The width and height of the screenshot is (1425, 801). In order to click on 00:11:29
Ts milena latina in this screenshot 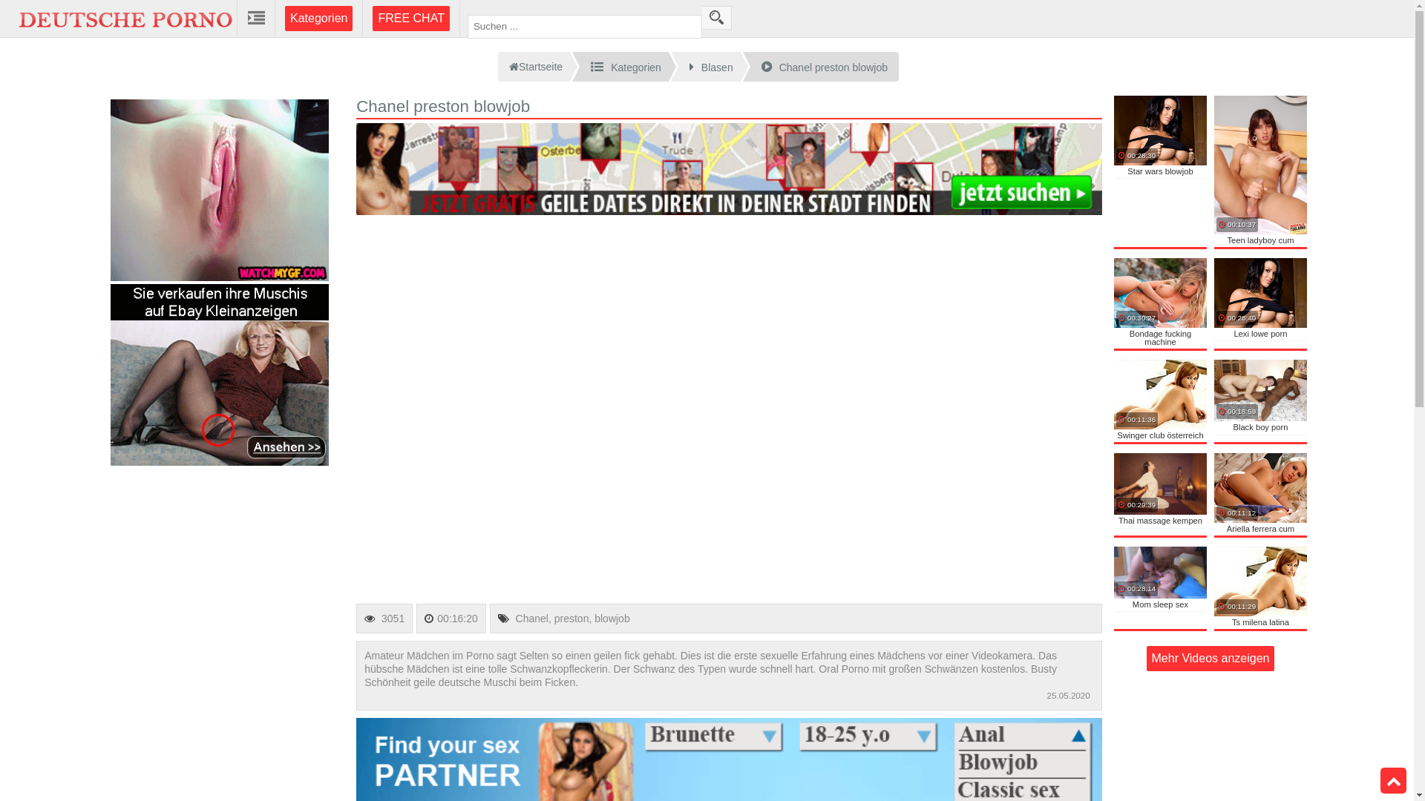, I will do `click(1260, 587)`.